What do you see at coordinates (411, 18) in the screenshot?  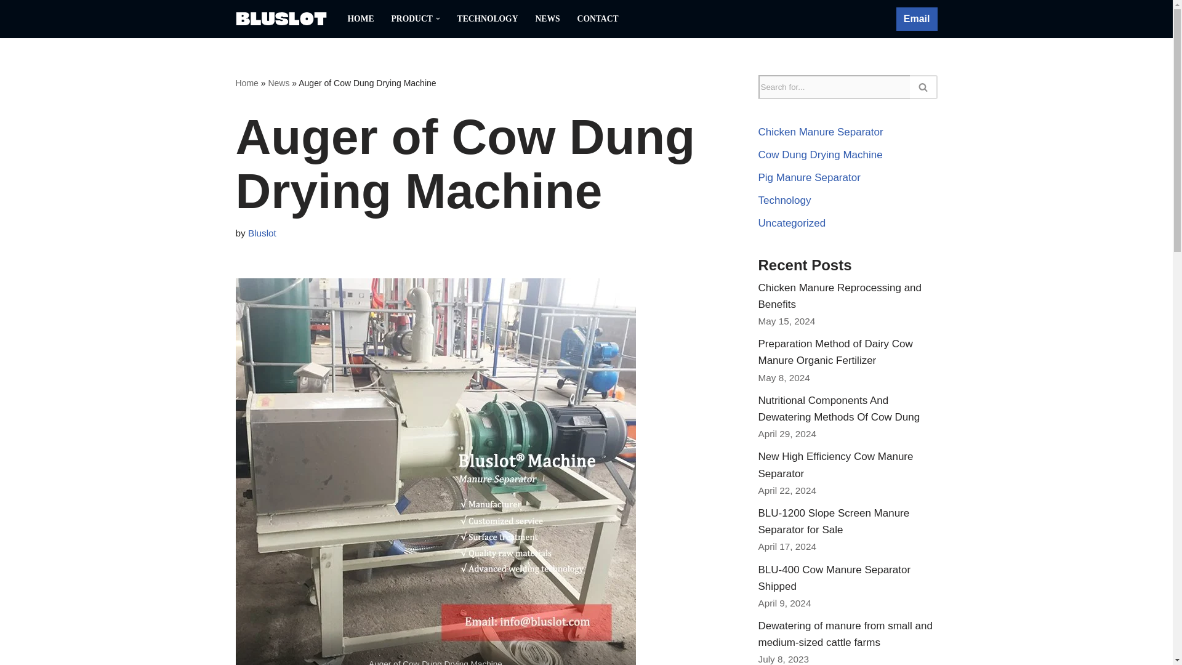 I see `PRODUCT` at bounding box center [411, 18].